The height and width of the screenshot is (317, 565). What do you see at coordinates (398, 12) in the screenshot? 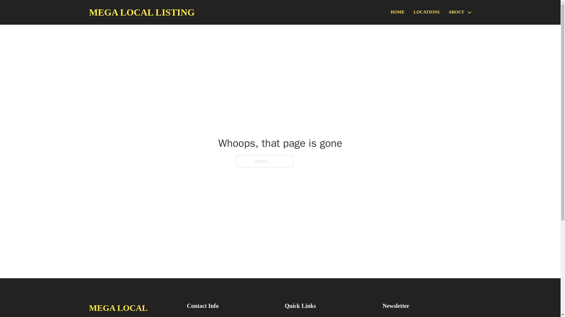
I see `HOME` at bounding box center [398, 12].